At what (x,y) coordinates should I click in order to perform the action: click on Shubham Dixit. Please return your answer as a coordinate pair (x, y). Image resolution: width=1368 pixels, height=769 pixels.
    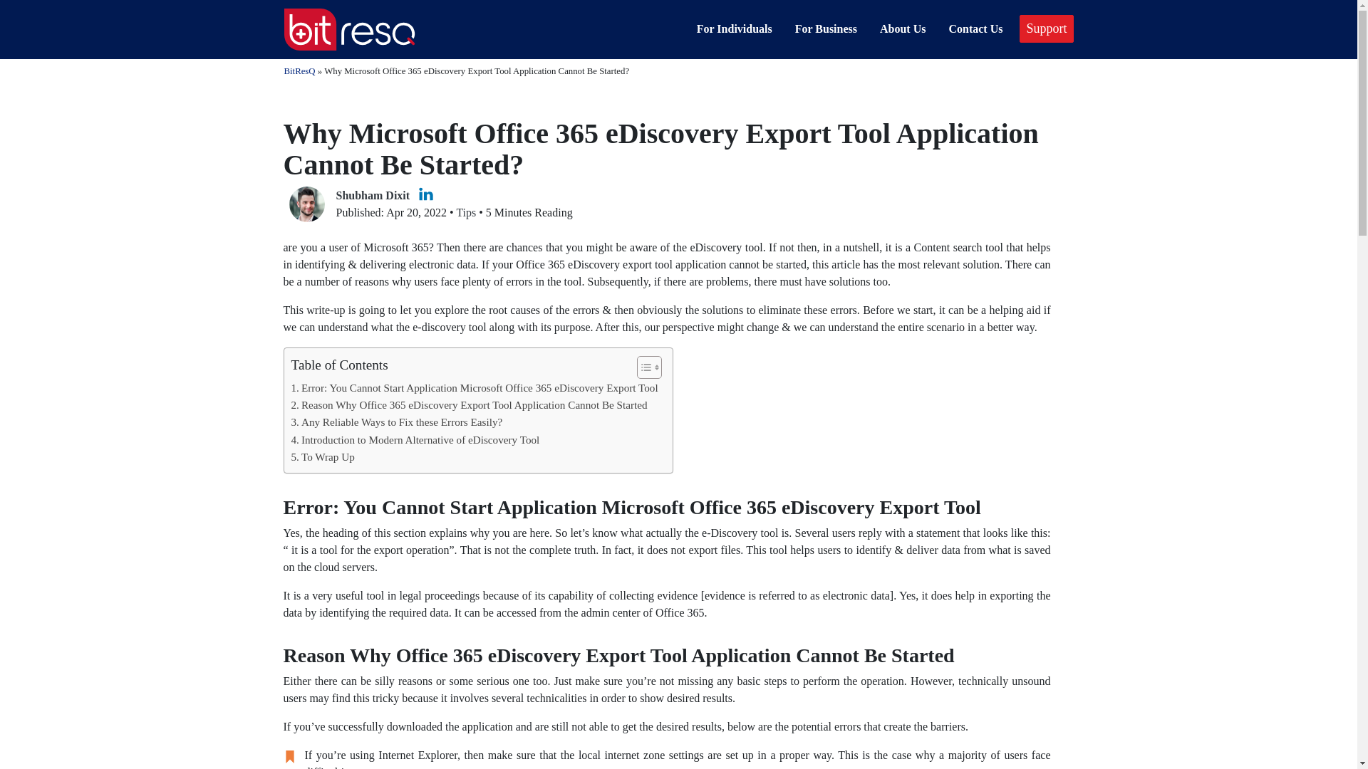
    Looking at the image, I should click on (373, 195).